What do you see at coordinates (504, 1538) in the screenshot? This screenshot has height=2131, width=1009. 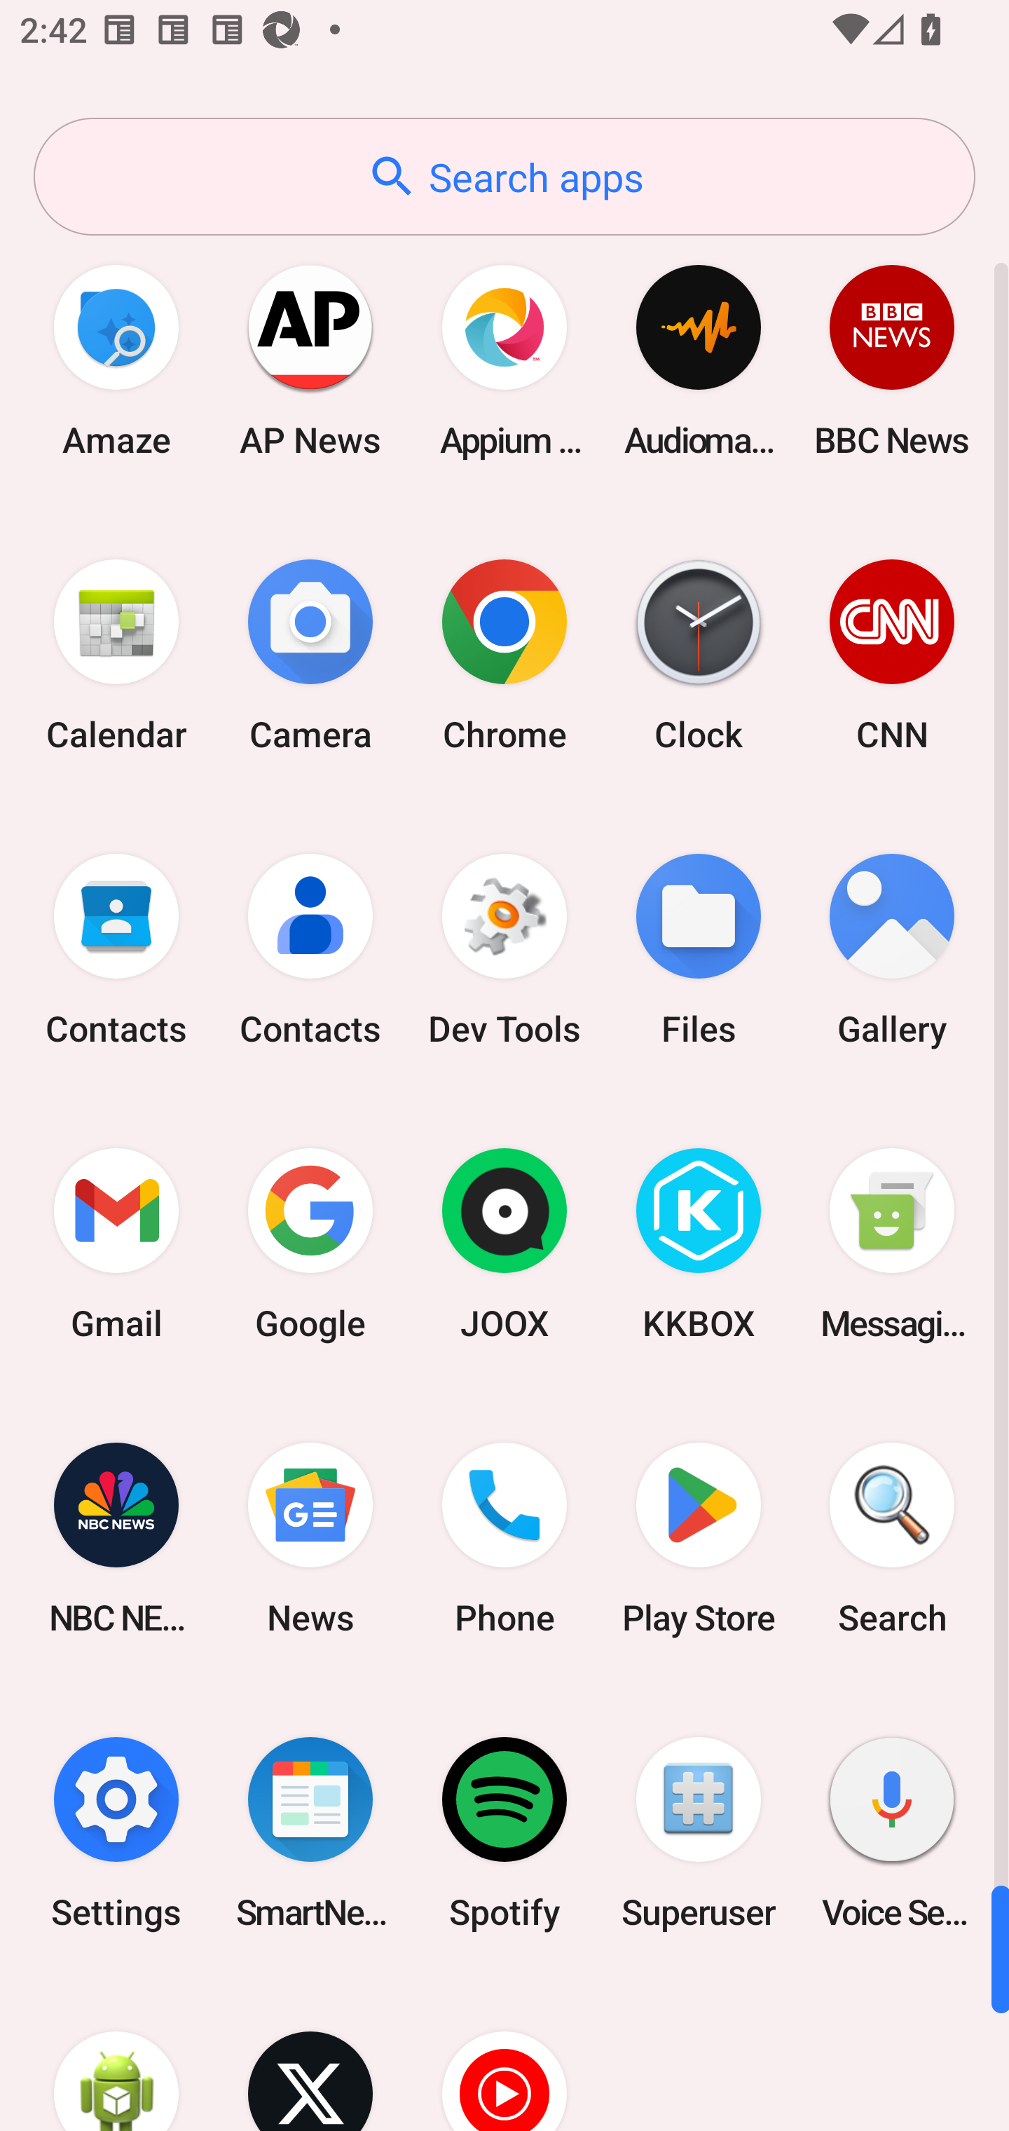 I see `Phone` at bounding box center [504, 1538].